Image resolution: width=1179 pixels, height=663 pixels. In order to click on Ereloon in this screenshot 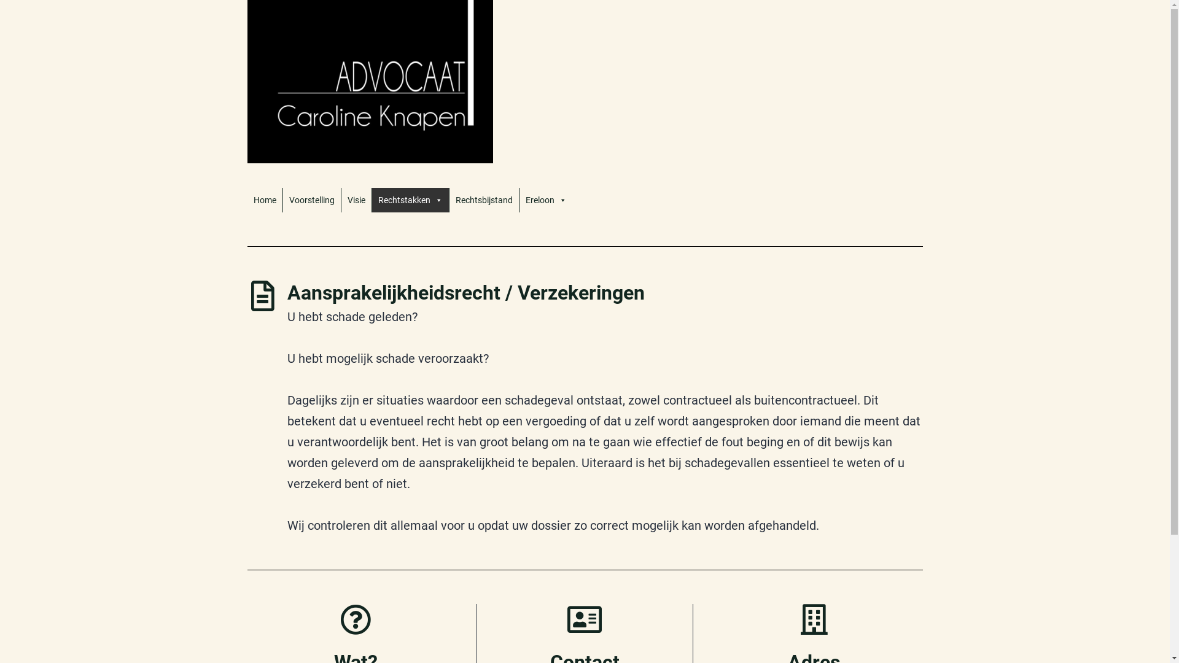, I will do `click(547, 200)`.